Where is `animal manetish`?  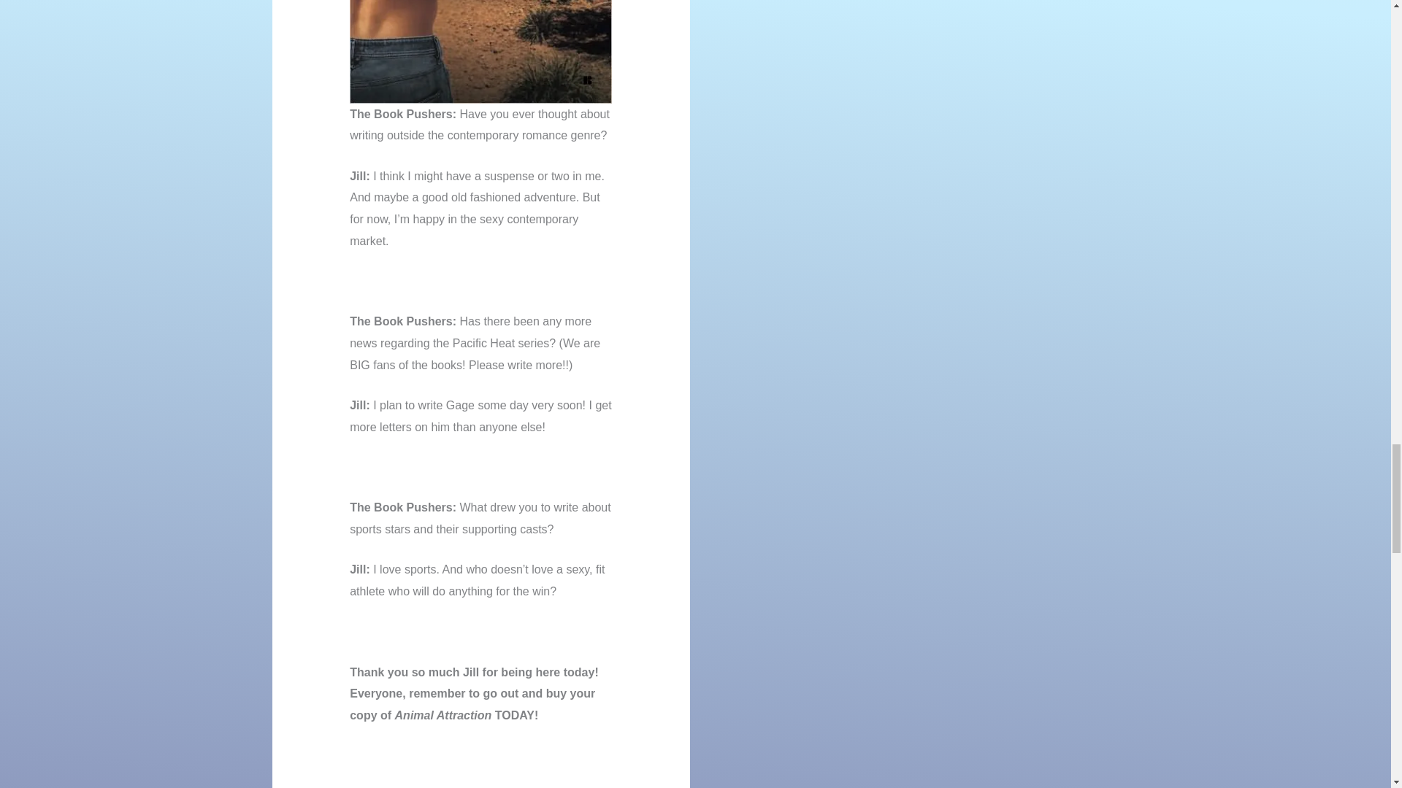
animal manetish is located at coordinates (480, 51).